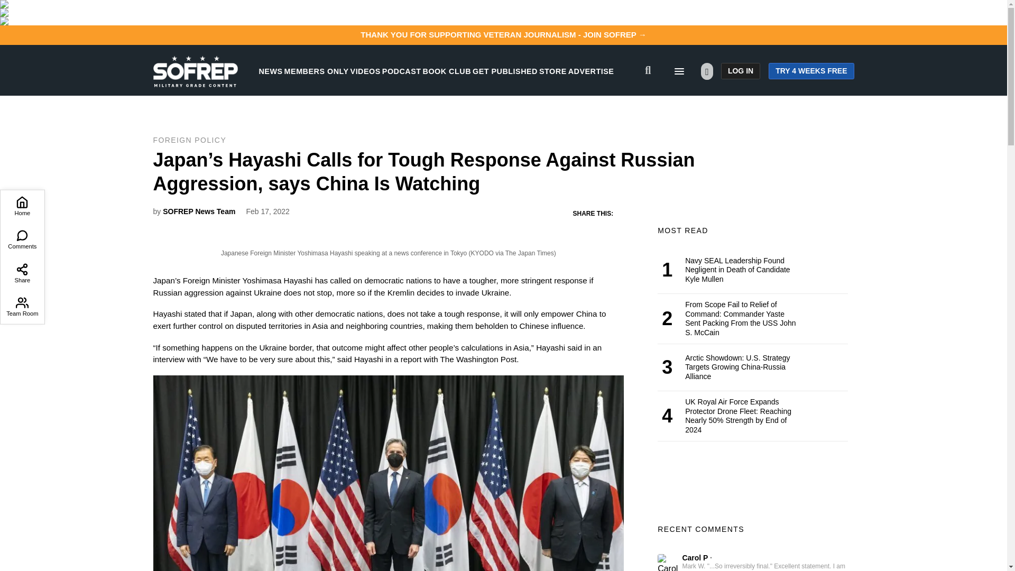  I want to click on LOG IN, so click(740, 71).